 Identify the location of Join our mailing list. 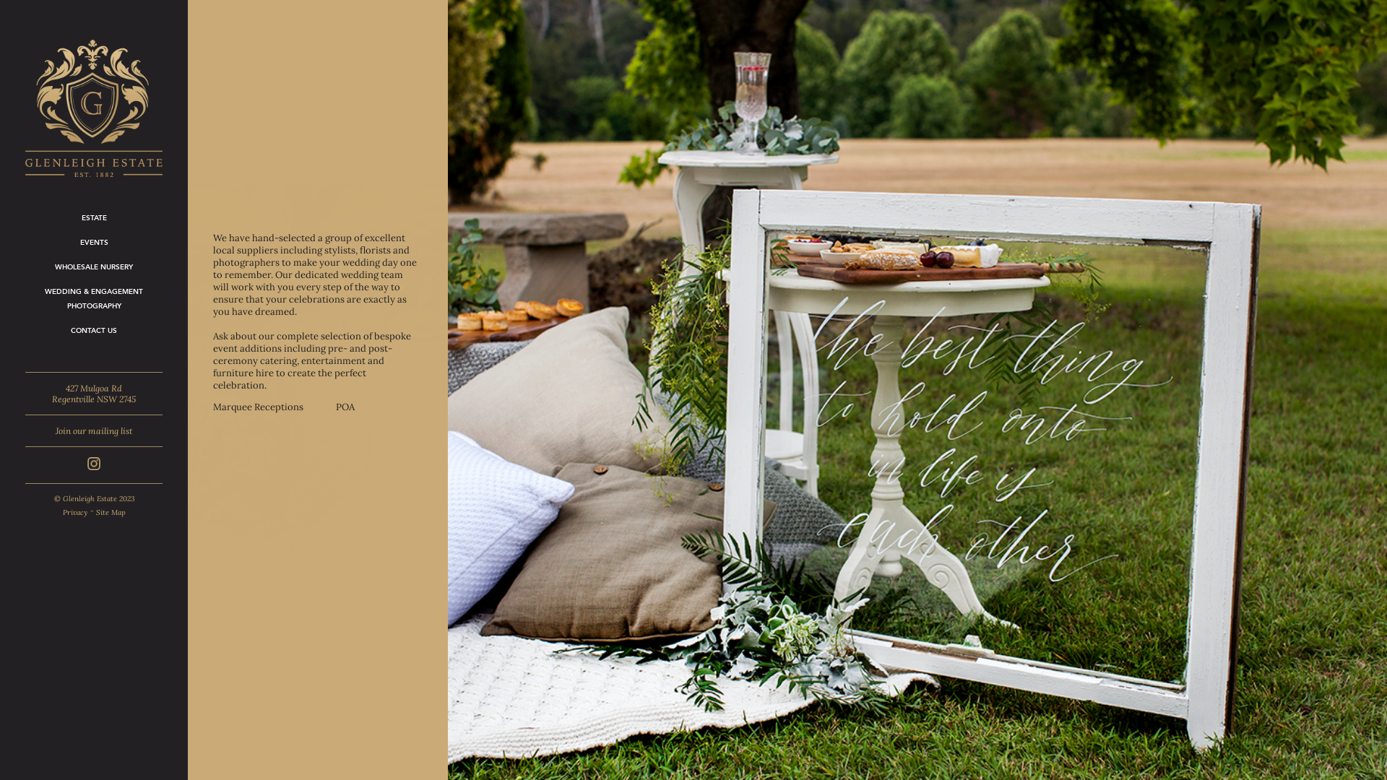
(94, 430).